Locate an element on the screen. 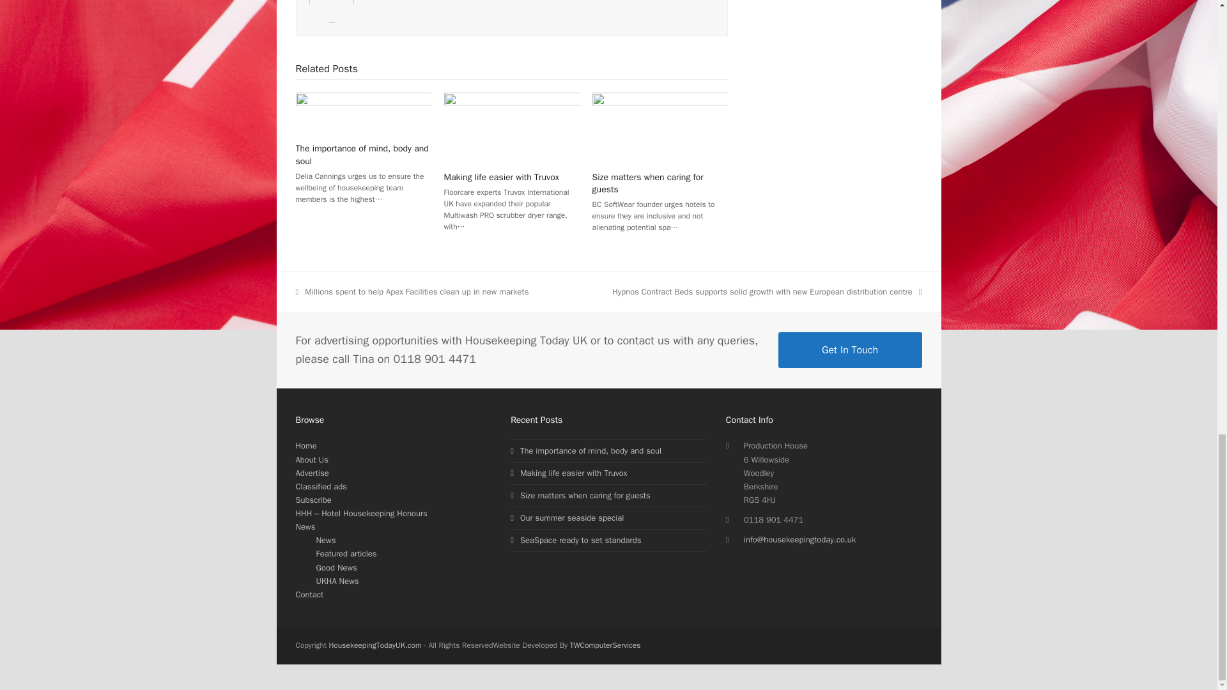 This screenshot has height=690, width=1227. Visit Author Page is located at coordinates (331, 3).